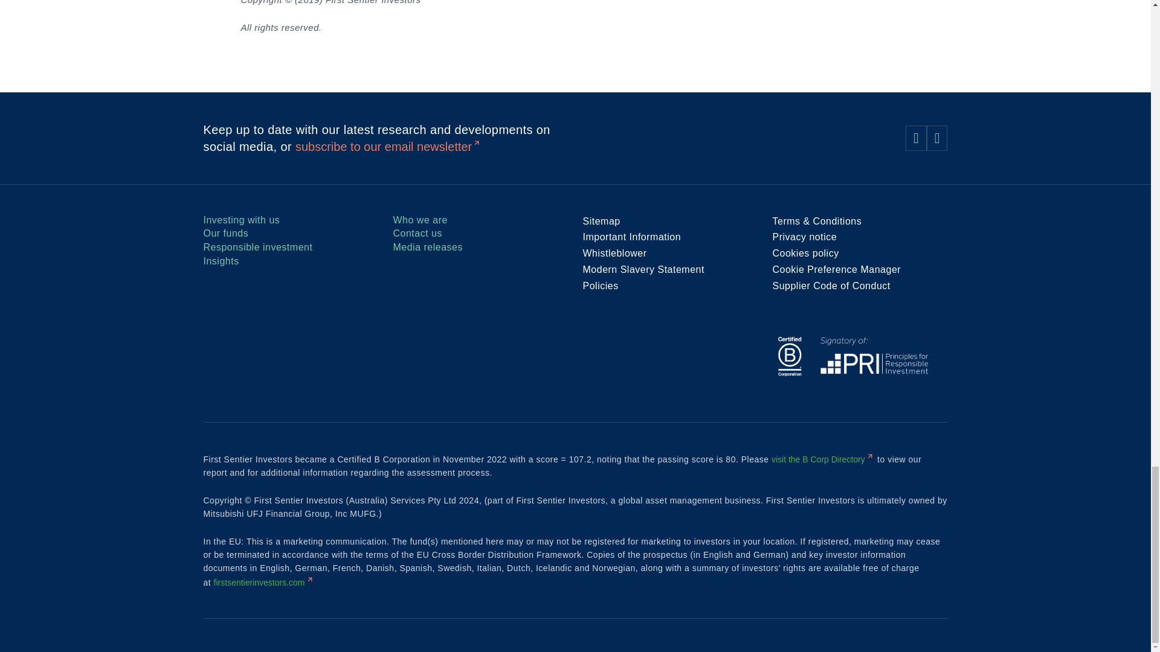  I want to click on Supplier Code of Conduct, so click(831, 286).